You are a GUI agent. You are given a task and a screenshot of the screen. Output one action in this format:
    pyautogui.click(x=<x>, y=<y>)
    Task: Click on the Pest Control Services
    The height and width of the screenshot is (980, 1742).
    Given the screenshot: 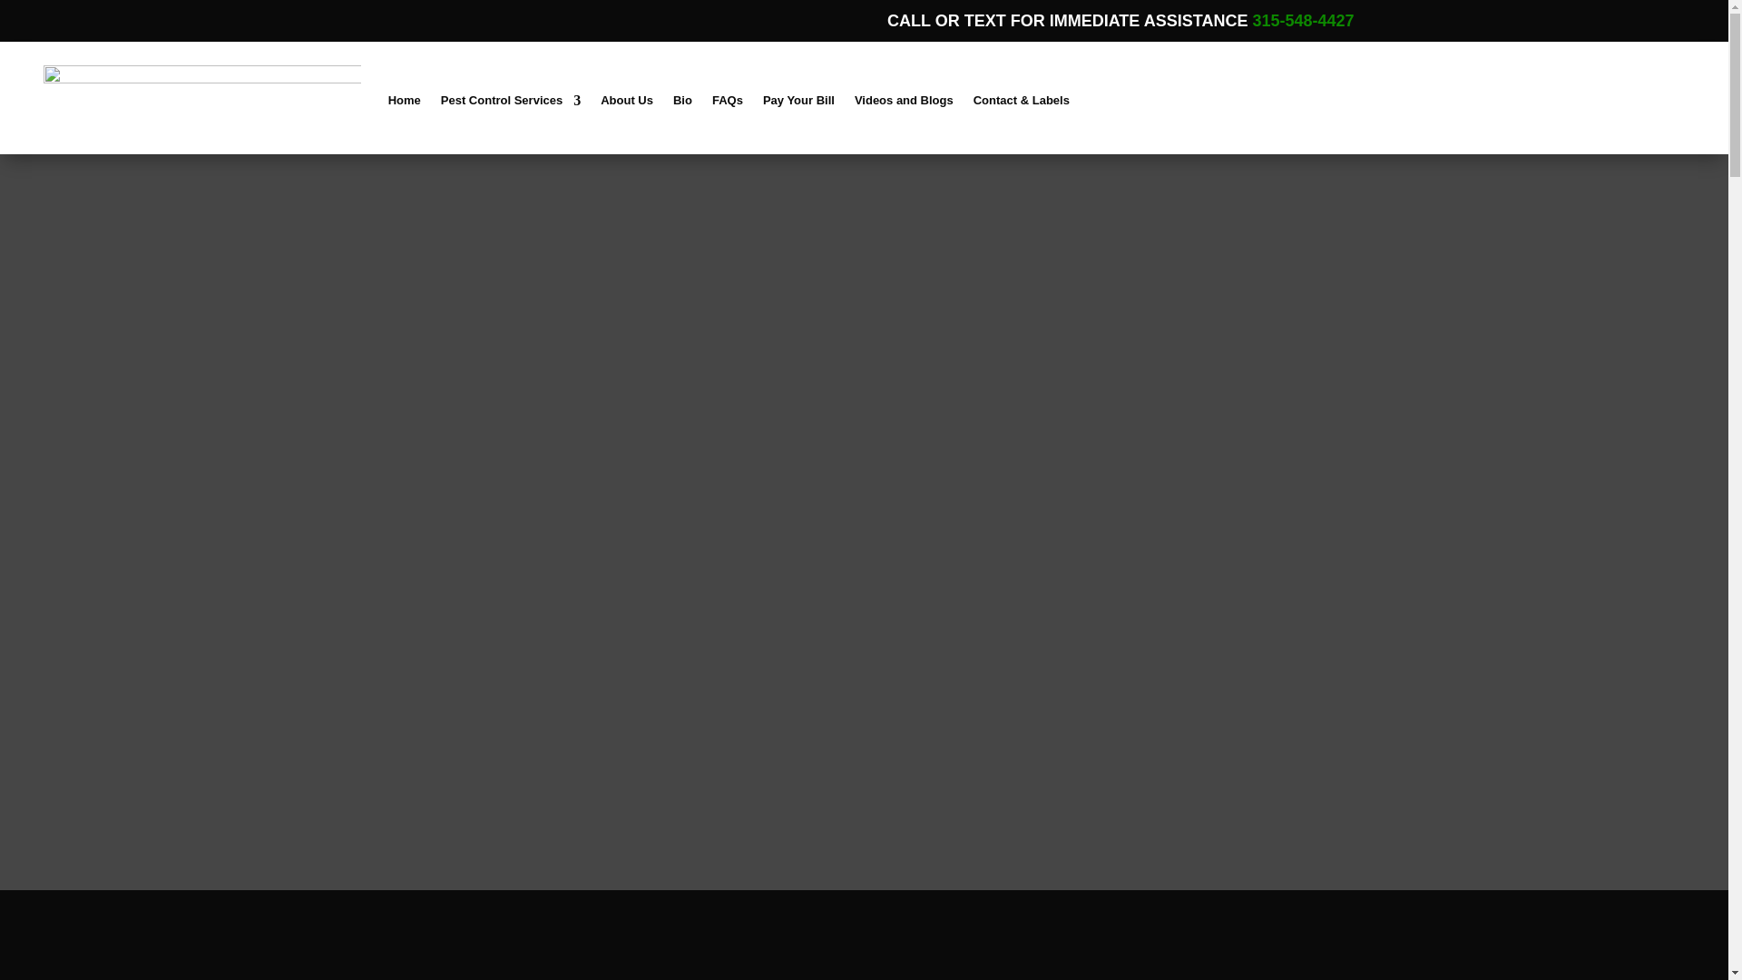 What is the action you would take?
    pyautogui.click(x=510, y=101)
    